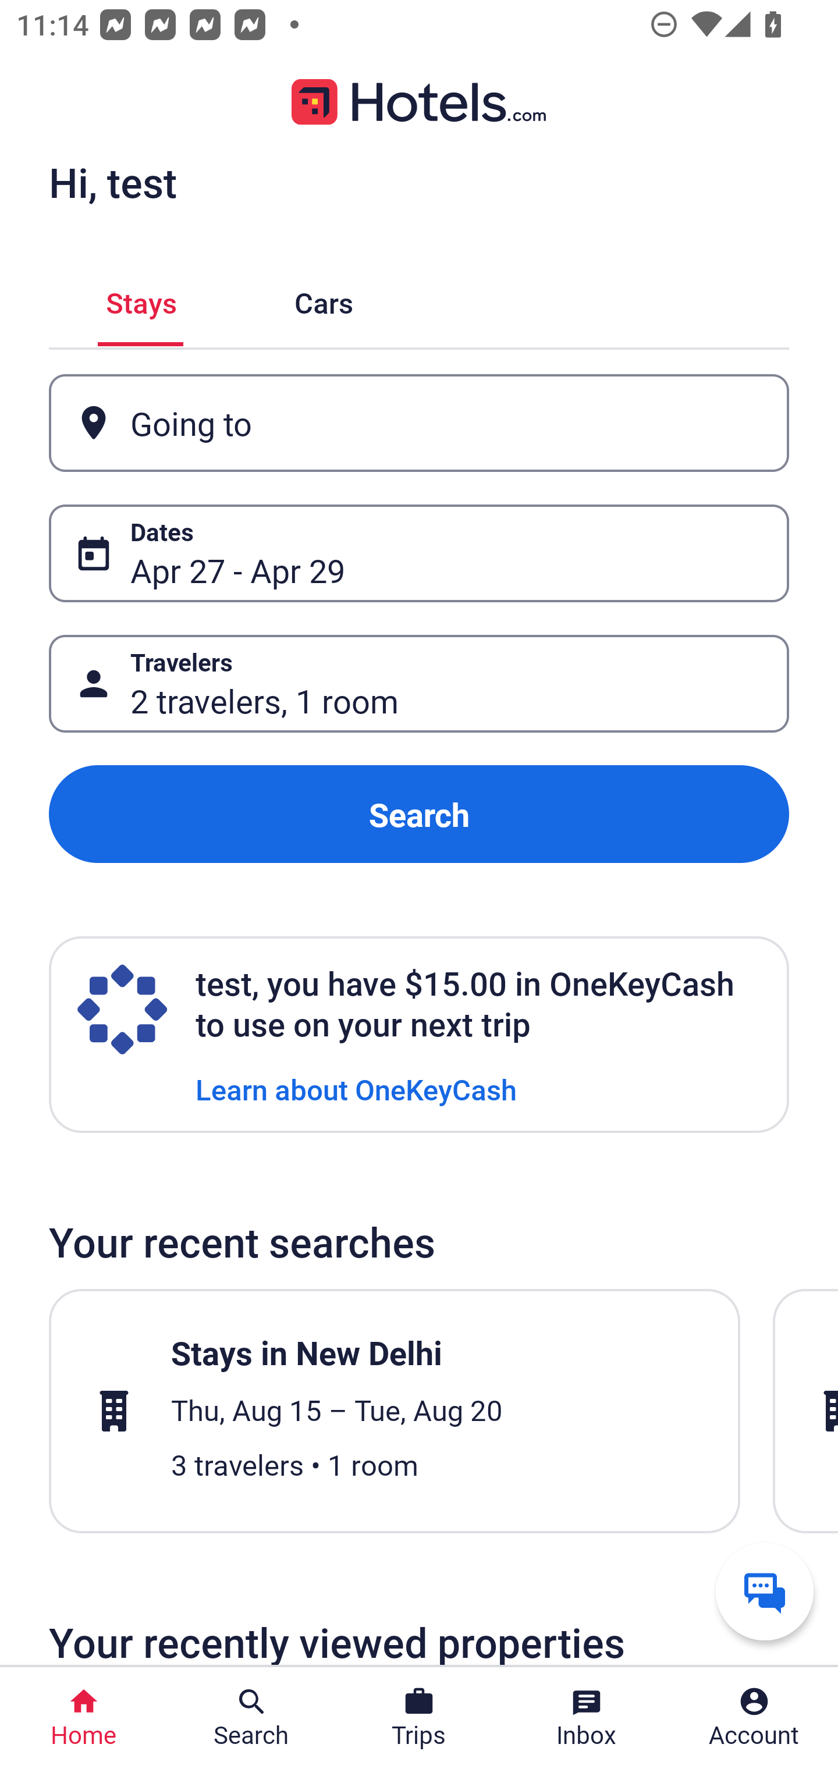  I want to click on Inbox Inbox Button, so click(587, 1718).